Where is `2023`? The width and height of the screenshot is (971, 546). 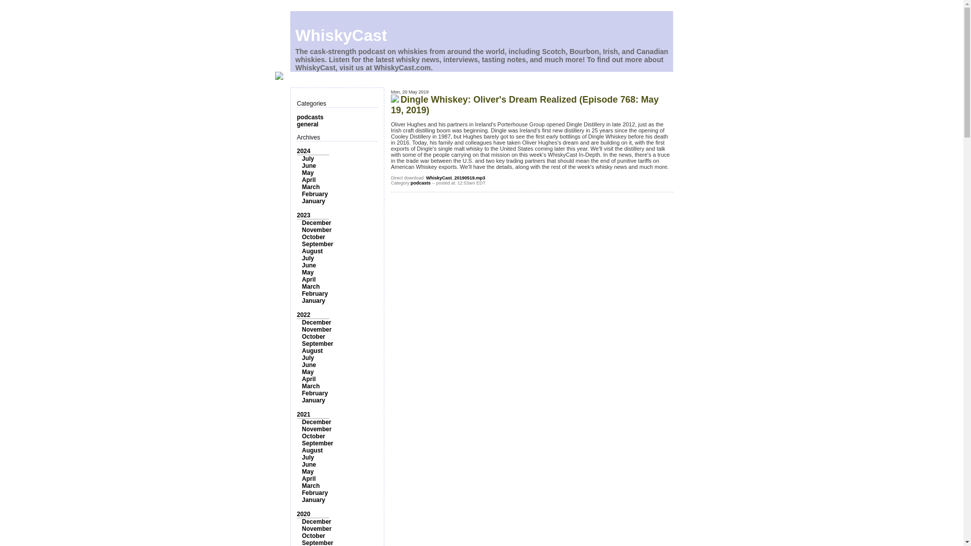
2023 is located at coordinates (303, 215).